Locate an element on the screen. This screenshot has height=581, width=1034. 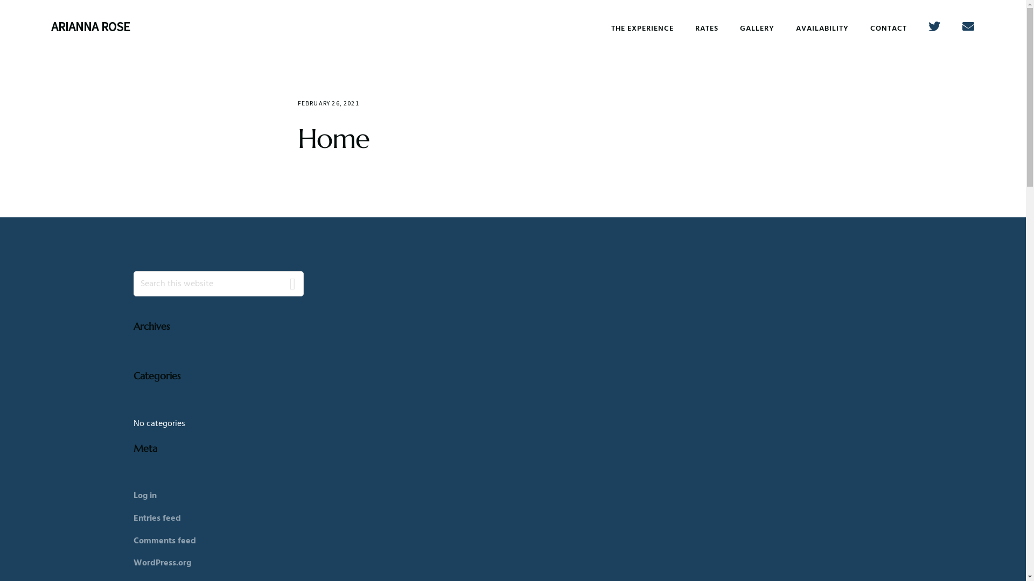
Skip to primary navigation is located at coordinates (0, 0).